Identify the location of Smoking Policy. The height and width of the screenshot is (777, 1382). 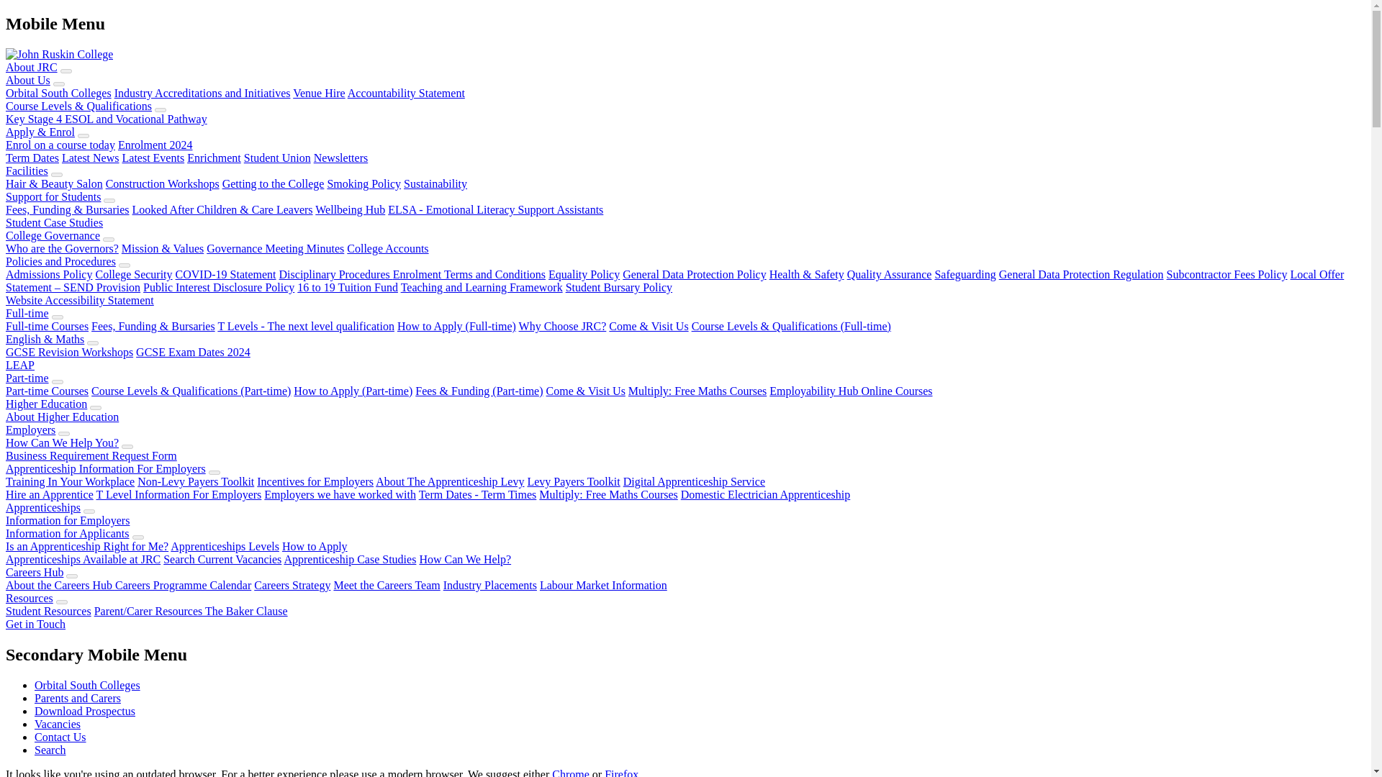
(363, 183).